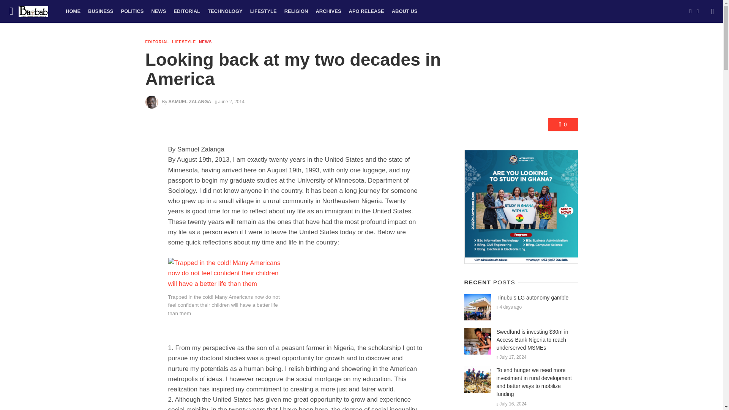 This screenshot has width=729, height=410. Describe the element at coordinates (328, 11) in the screenshot. I see `ARCHIVES` at that location.